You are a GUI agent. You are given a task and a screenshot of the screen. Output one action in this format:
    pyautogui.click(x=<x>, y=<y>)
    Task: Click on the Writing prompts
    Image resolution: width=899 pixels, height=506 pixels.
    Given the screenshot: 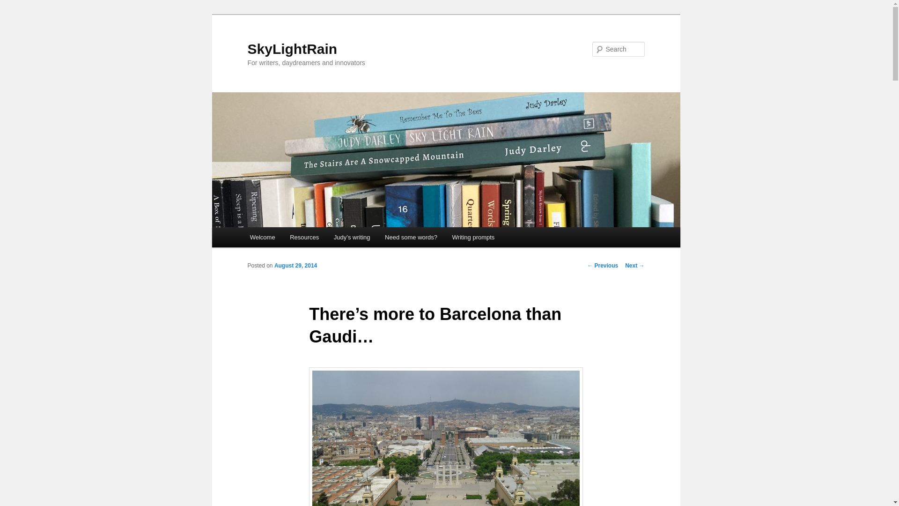 What is the action you would take?
    pyautogui.click(x=473, y=237)
    